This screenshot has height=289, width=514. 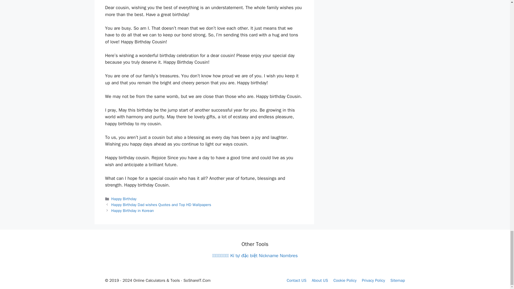 I want to click on Happy Birthday, so click(x=124, y=199).